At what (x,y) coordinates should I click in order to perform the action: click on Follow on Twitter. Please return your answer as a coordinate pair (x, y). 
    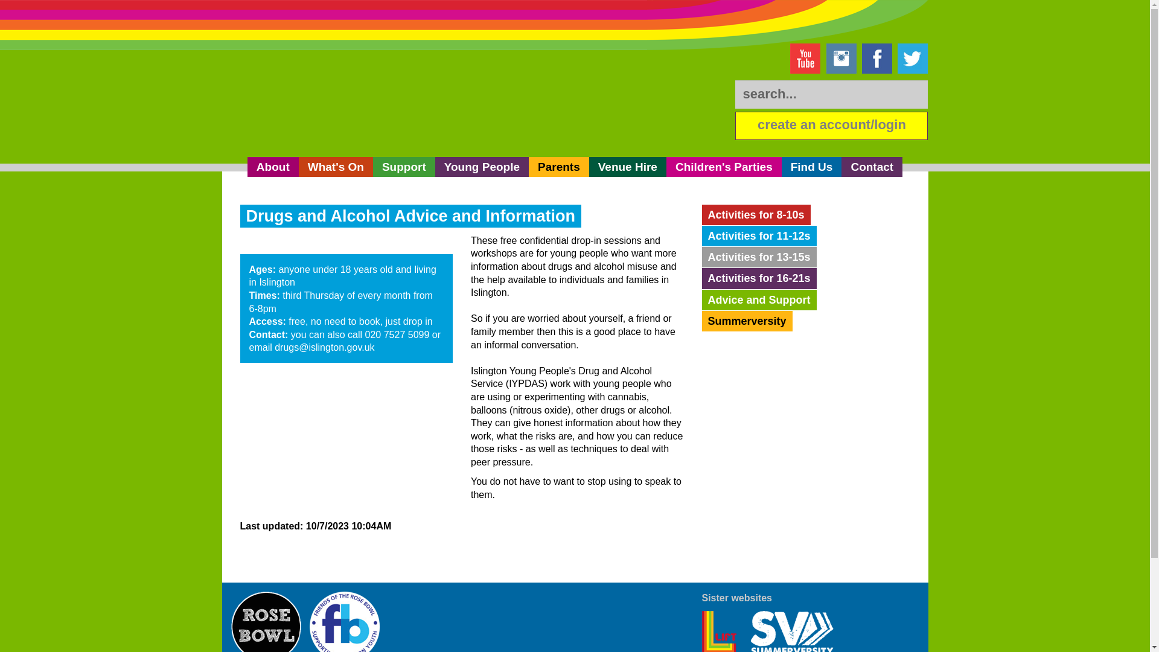
    Looking at the image, I should click on (913, 59).